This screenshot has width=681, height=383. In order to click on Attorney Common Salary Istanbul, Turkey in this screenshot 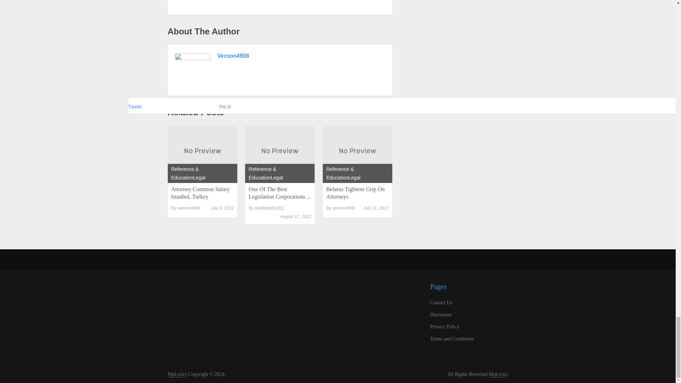, I will do `click(200, 193)`.